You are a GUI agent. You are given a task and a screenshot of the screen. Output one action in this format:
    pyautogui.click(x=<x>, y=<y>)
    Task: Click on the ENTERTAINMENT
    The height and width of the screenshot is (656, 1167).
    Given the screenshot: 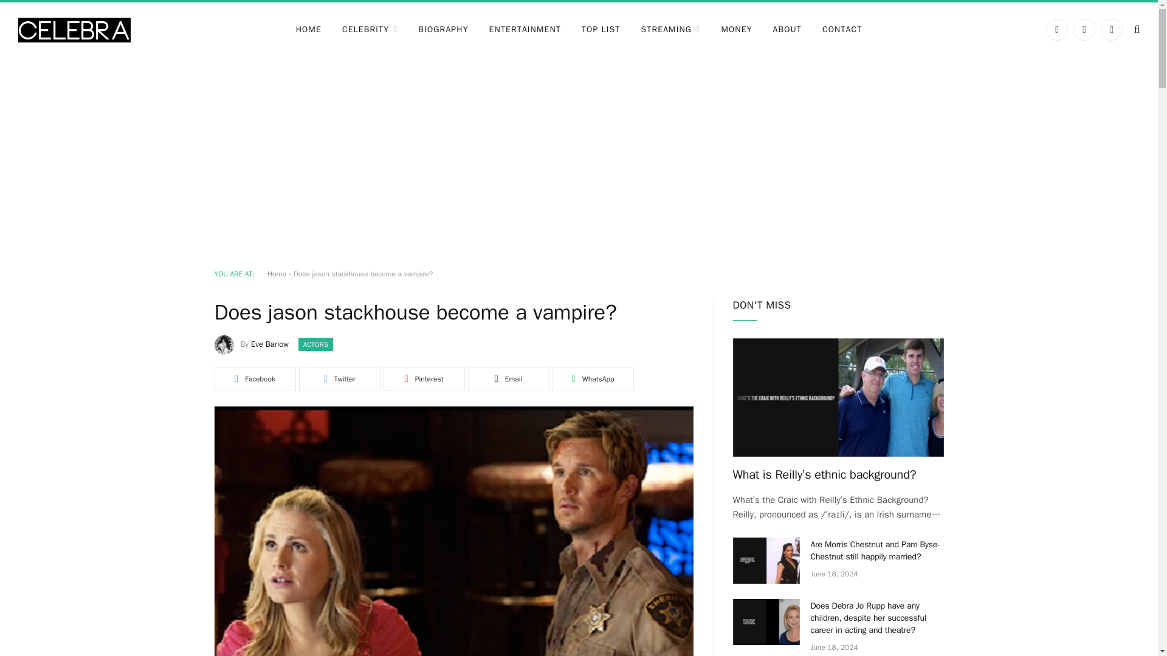 What is the action you would take?
    pyautogui.click(x=525, y=29)
    